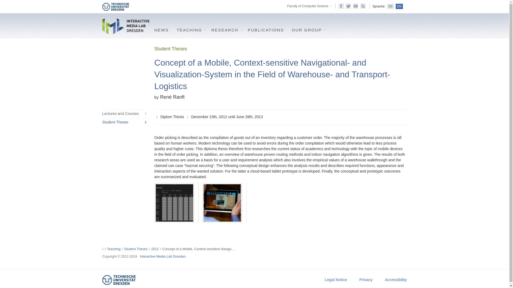 This screenshot has height=288, width=513. I want to click on EN, so click(399, 6).